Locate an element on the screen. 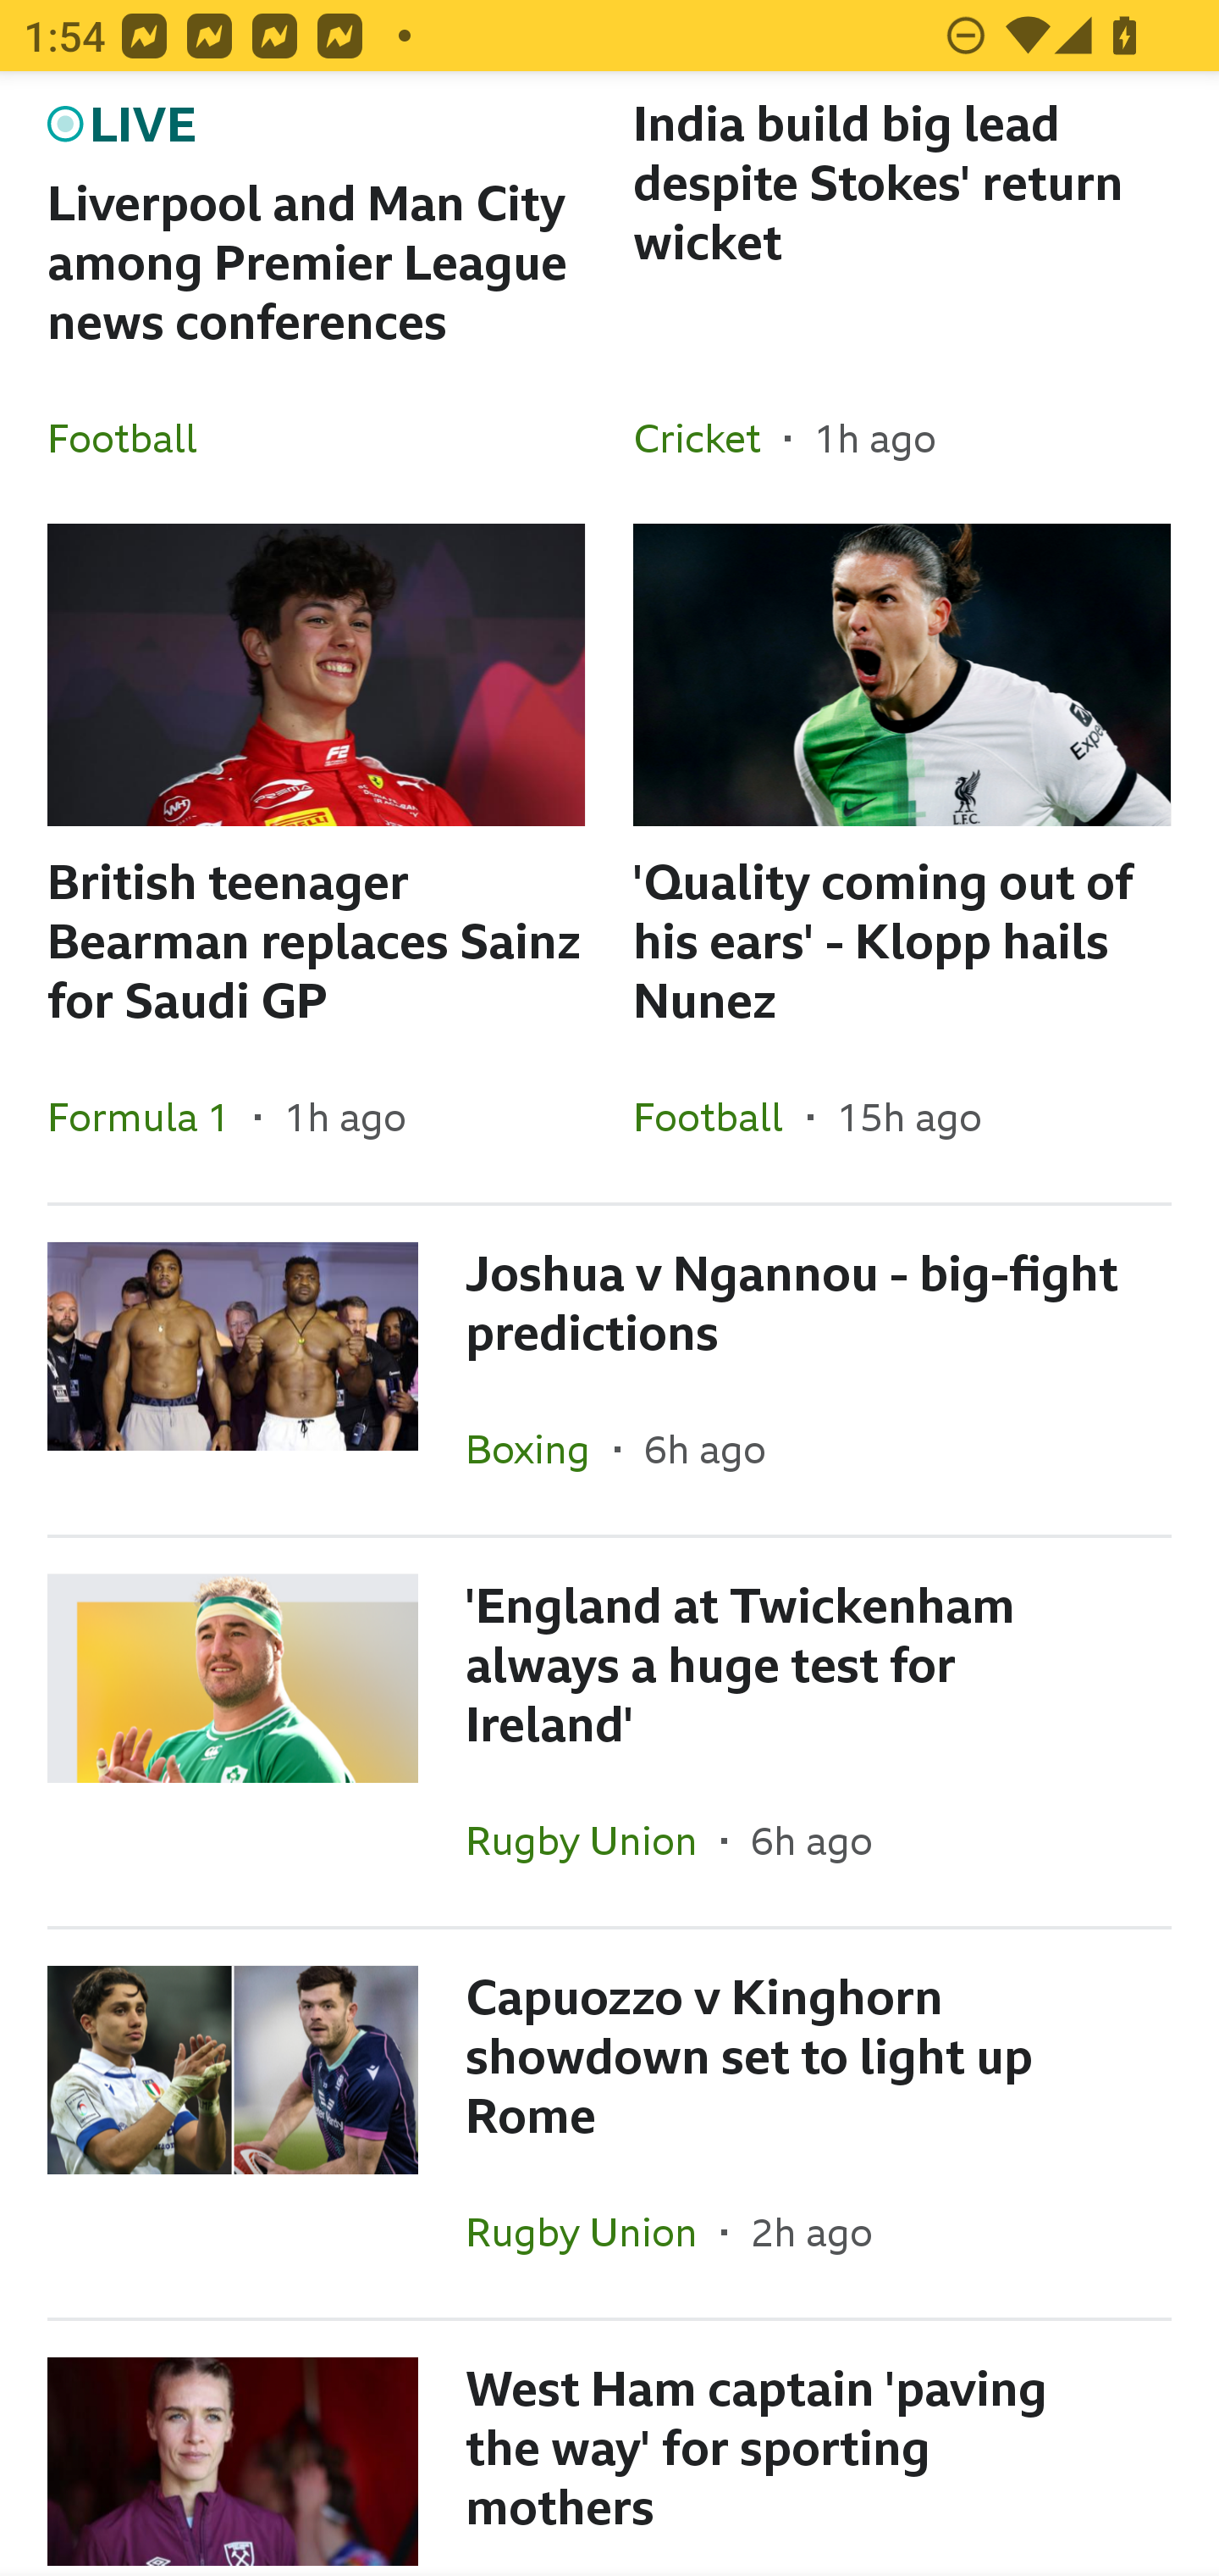  Boxing In the section Boxing is located at coordinates (540, 1449).